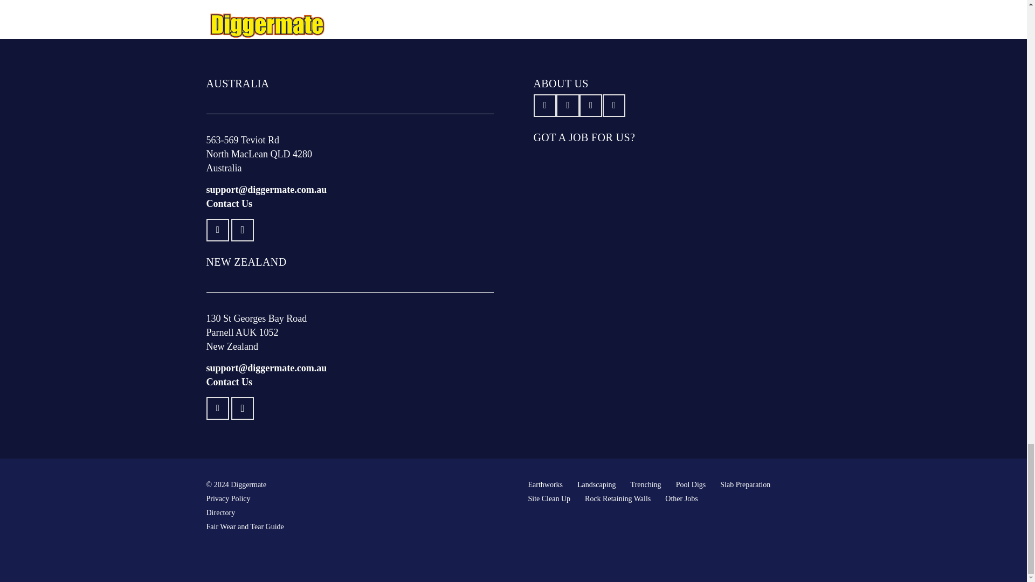 This screenshot has height=582, width=1035. Describe the element at coordinates (217, 231) in the screenshot. I see `Facebook` at that location.